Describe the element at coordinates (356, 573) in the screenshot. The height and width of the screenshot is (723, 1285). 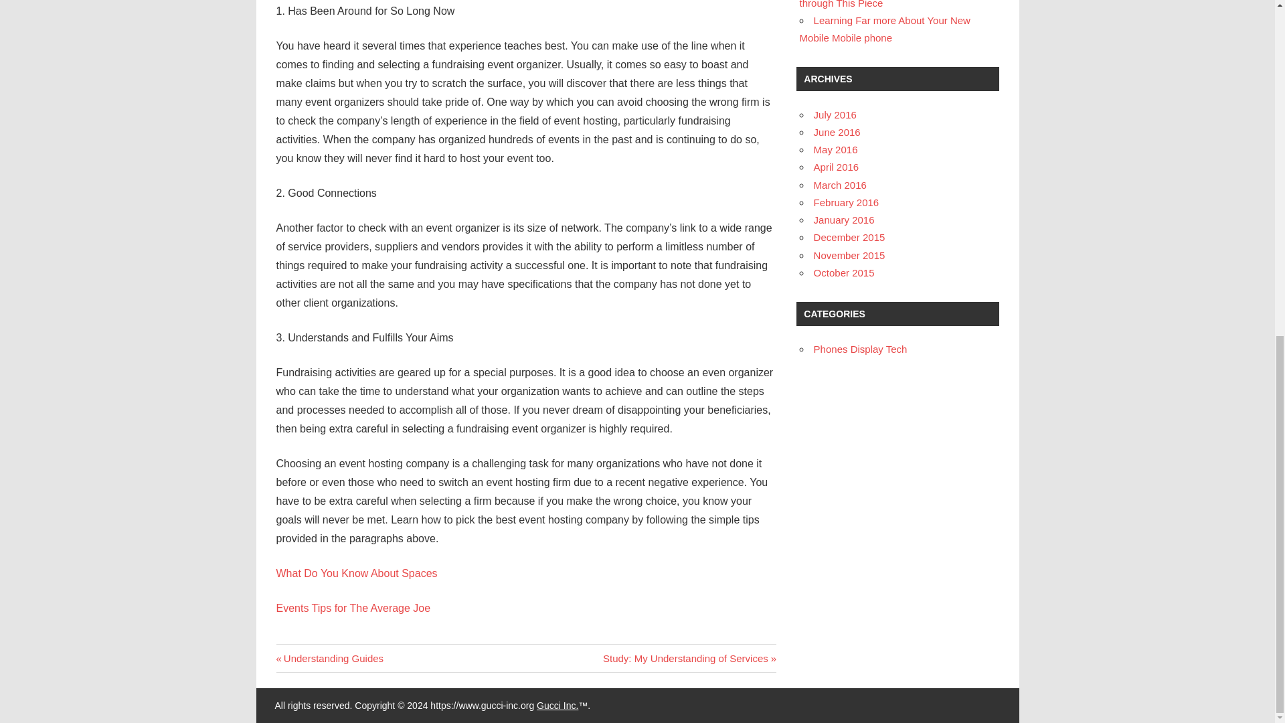
I see `Learning Far more About Your New Mobile Mobile phone` at that location.